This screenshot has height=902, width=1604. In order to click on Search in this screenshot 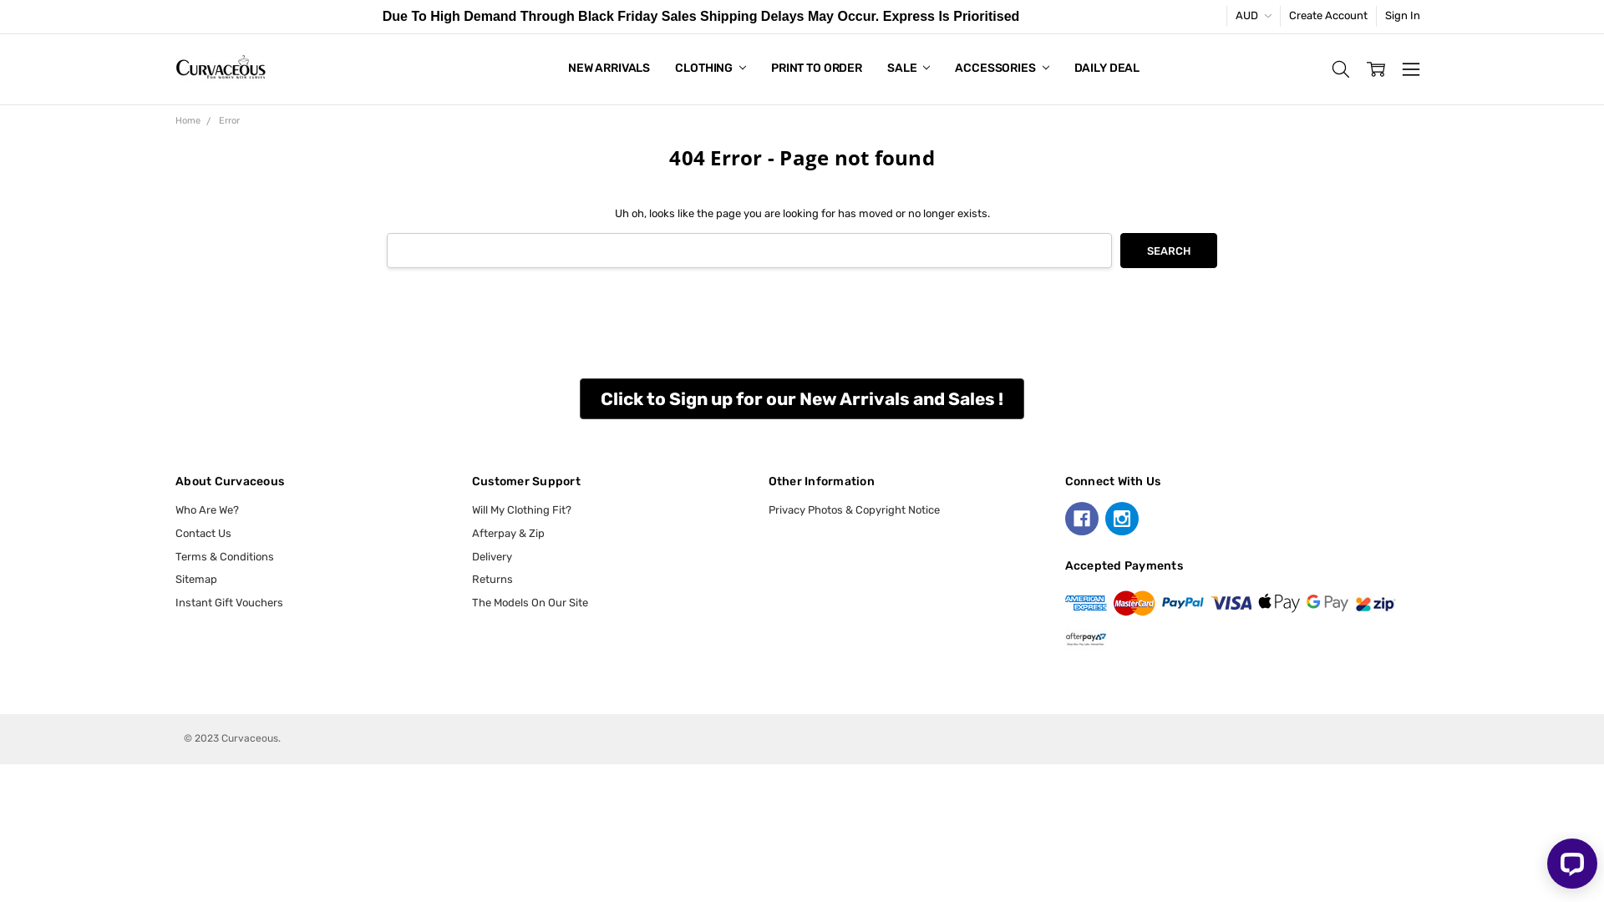, I will do `click(1169, 251)`.